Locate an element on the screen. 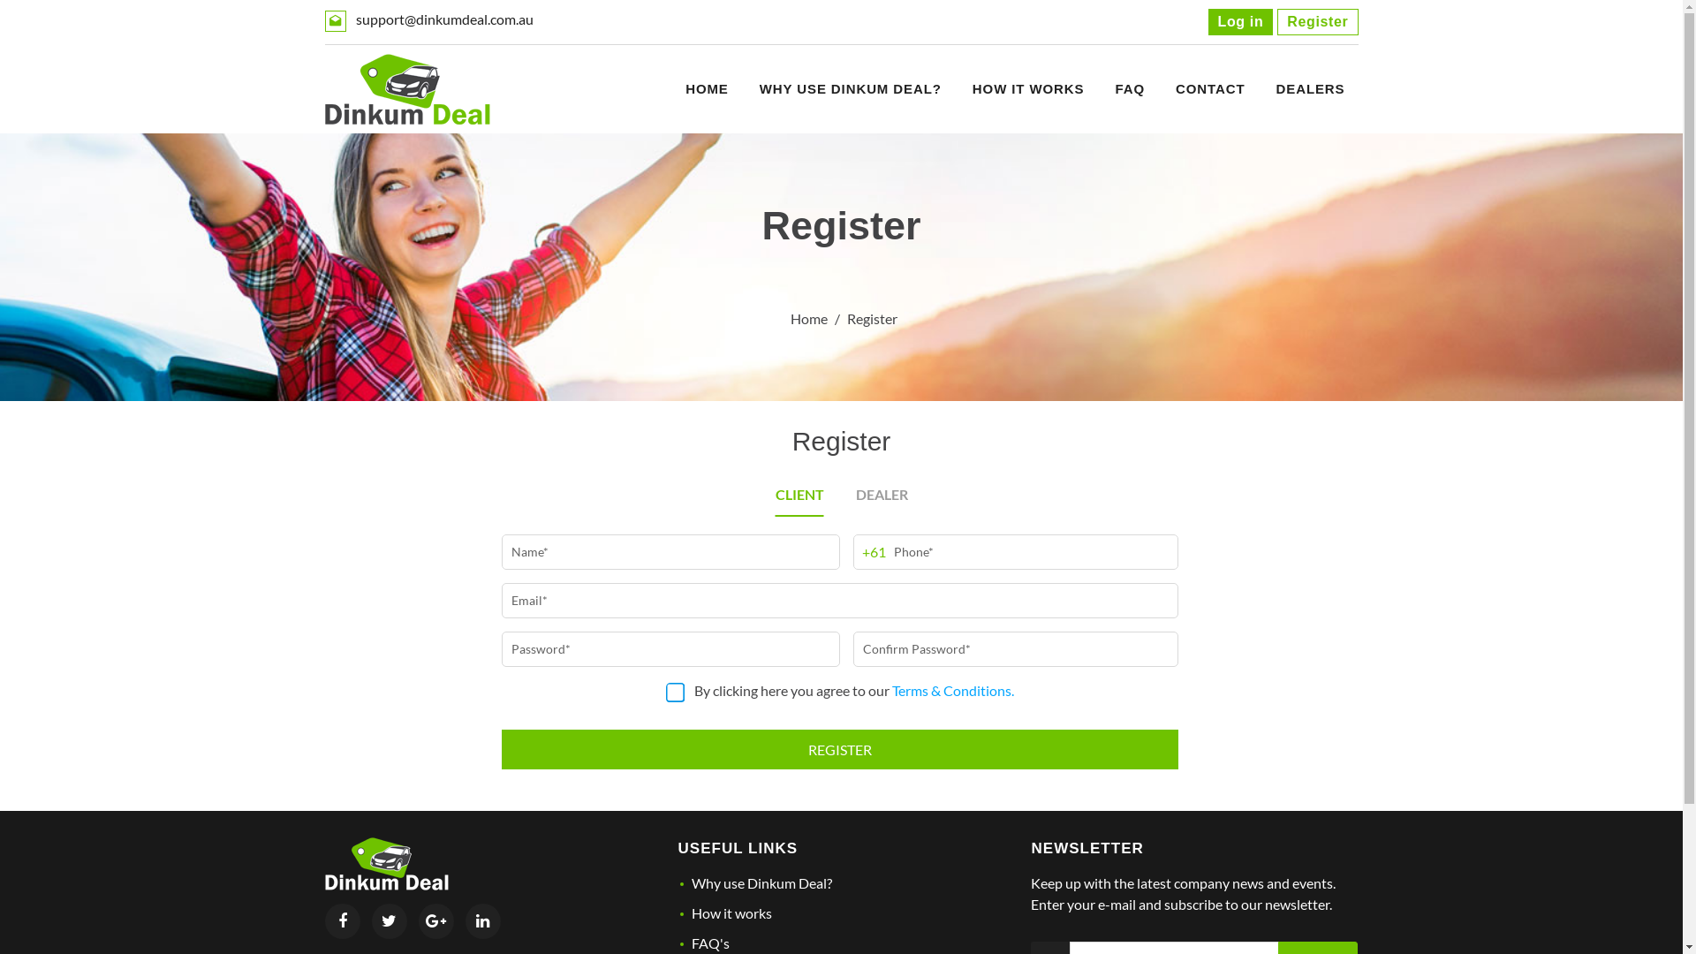  WHY USE DINKUM DEAL? is located at coordinates (851, 89).